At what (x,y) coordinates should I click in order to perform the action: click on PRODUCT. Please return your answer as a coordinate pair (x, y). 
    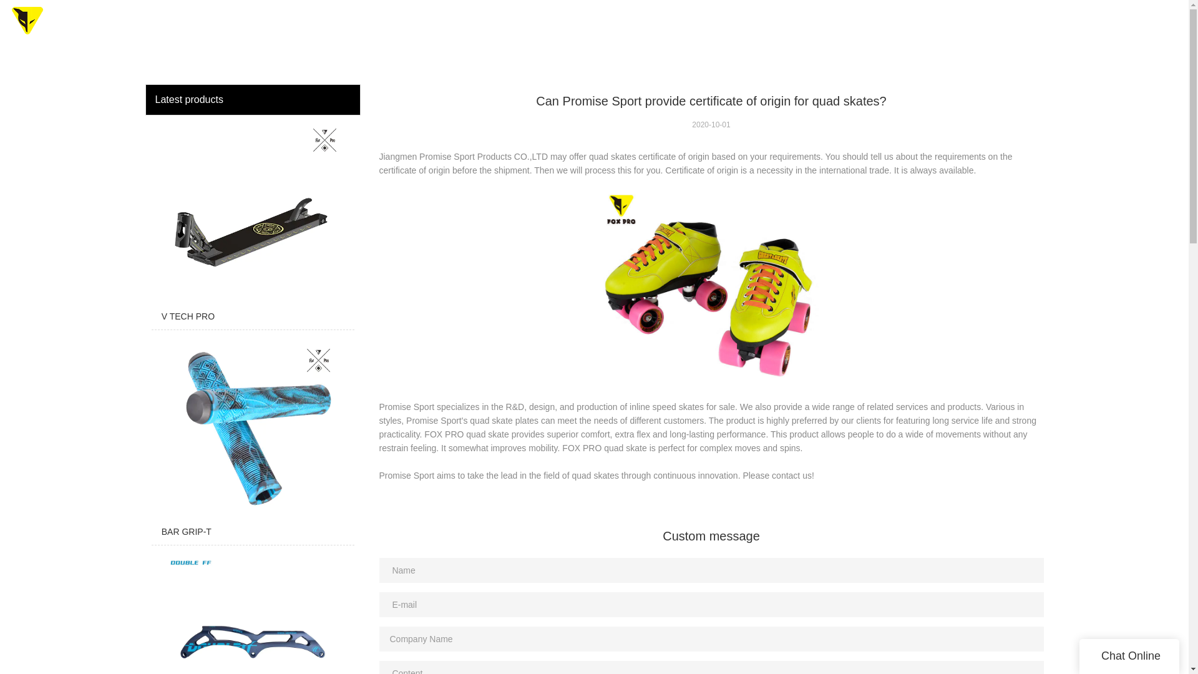
    Looking at the image, I should click on (700, 25).